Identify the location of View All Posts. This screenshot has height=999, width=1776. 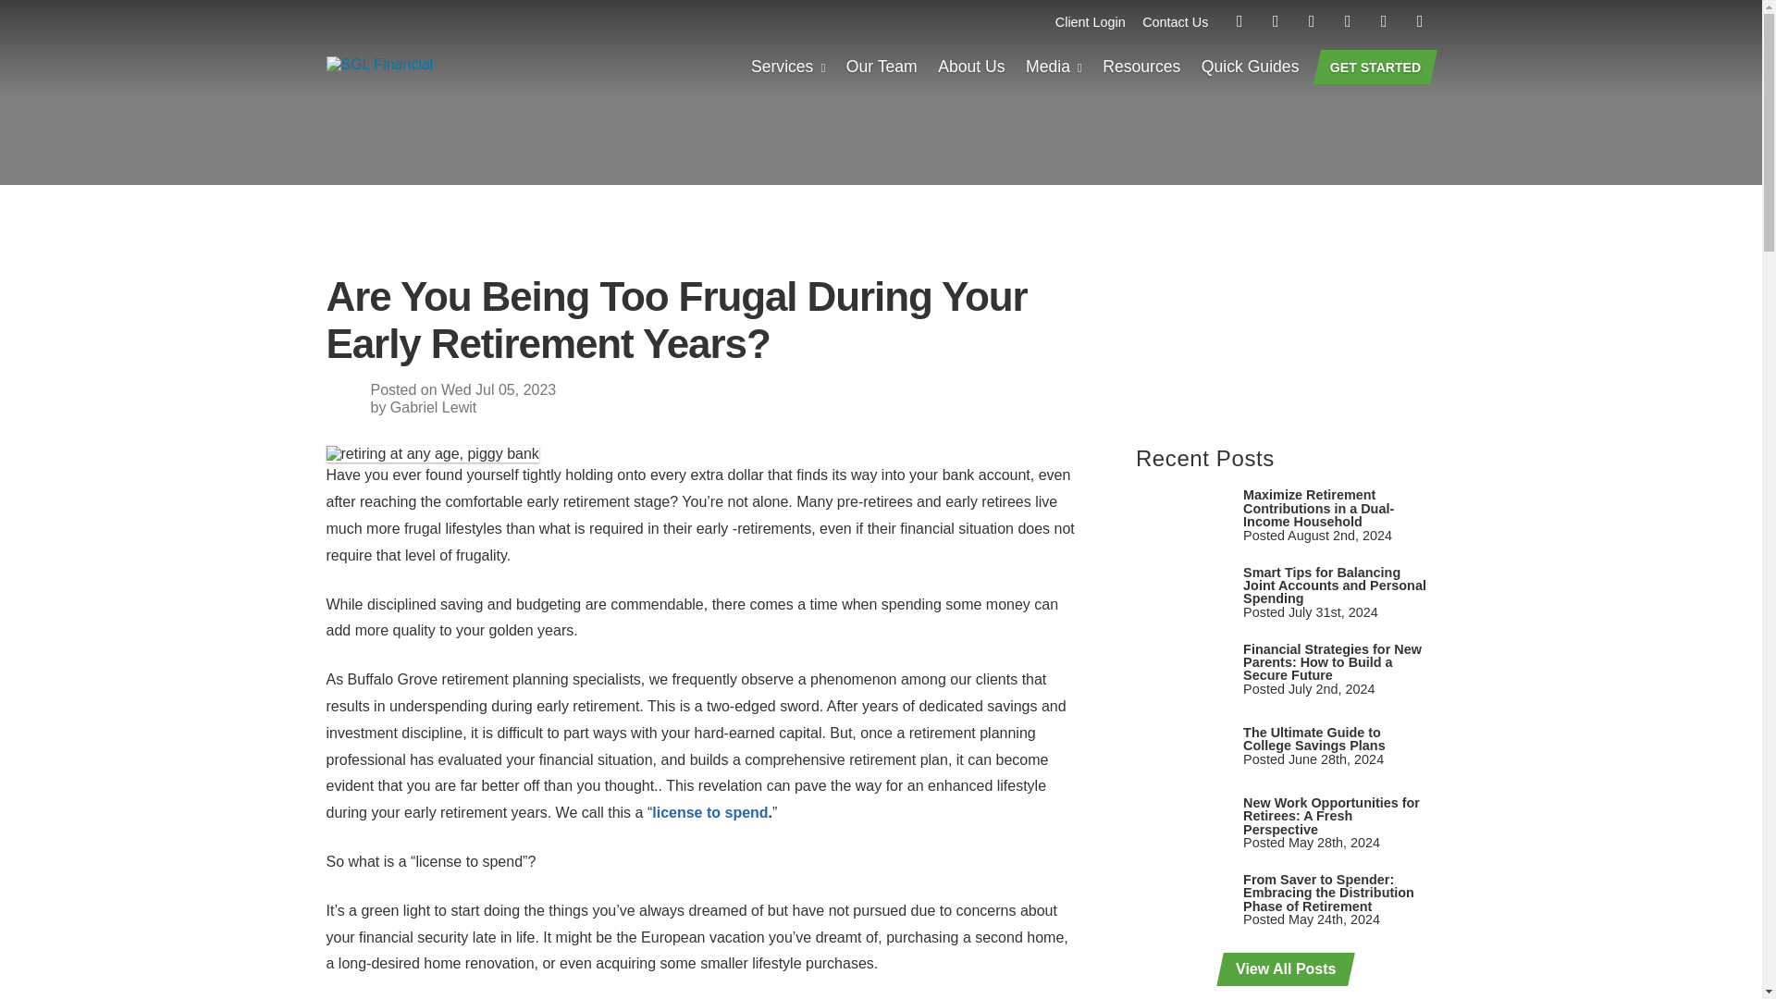
(1282, 969).